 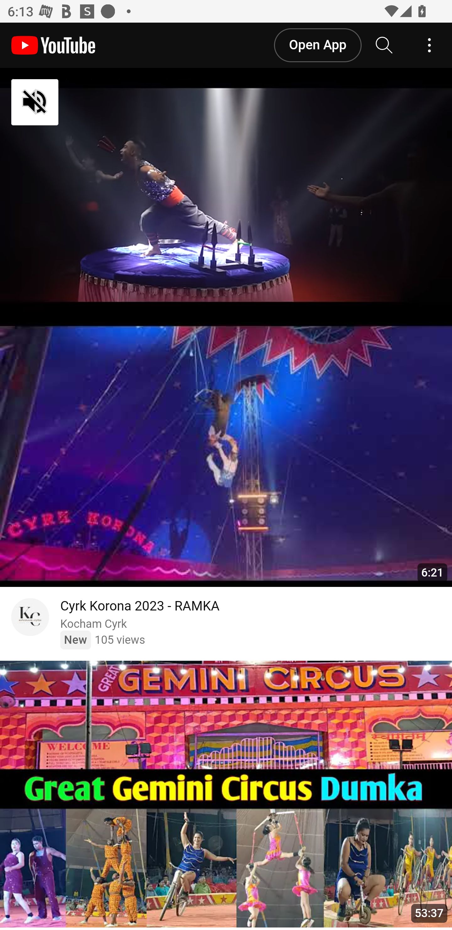 What do you see at coordinates (75, 640) in the screenshot?
I see `New` at bounding box center [75, 640].